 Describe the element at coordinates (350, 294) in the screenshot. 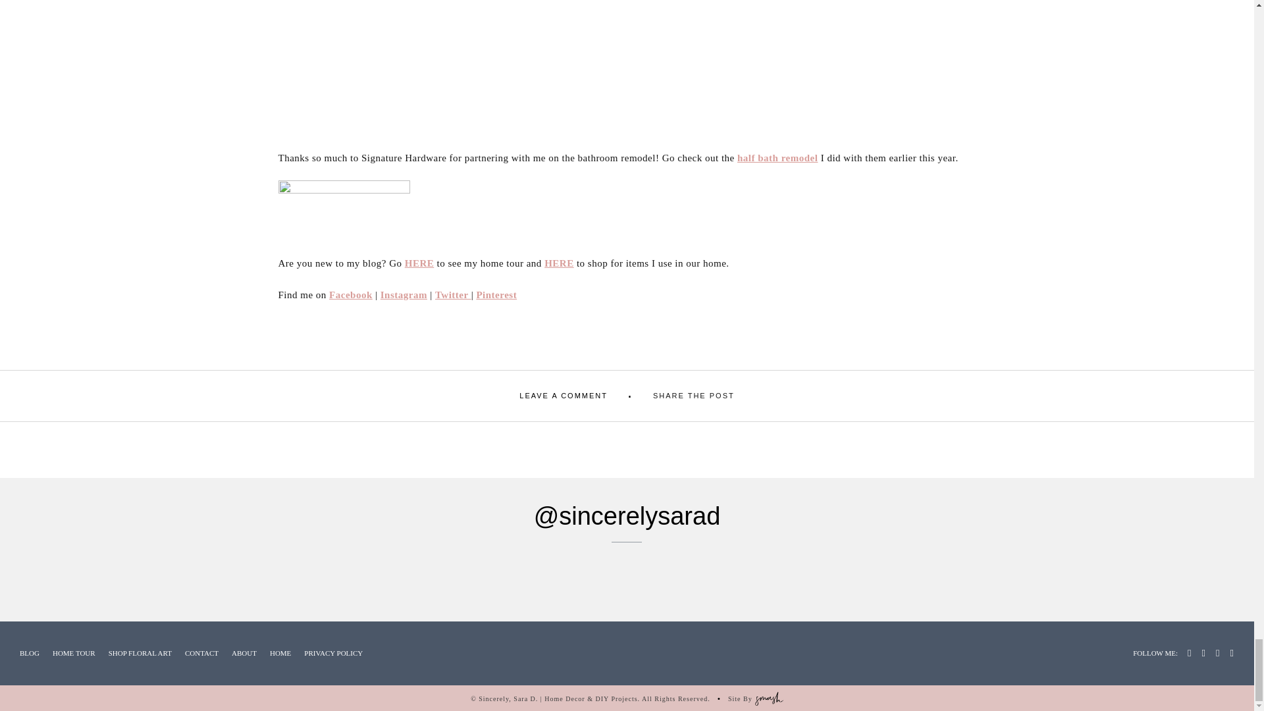

I see `Facebook` at that location.